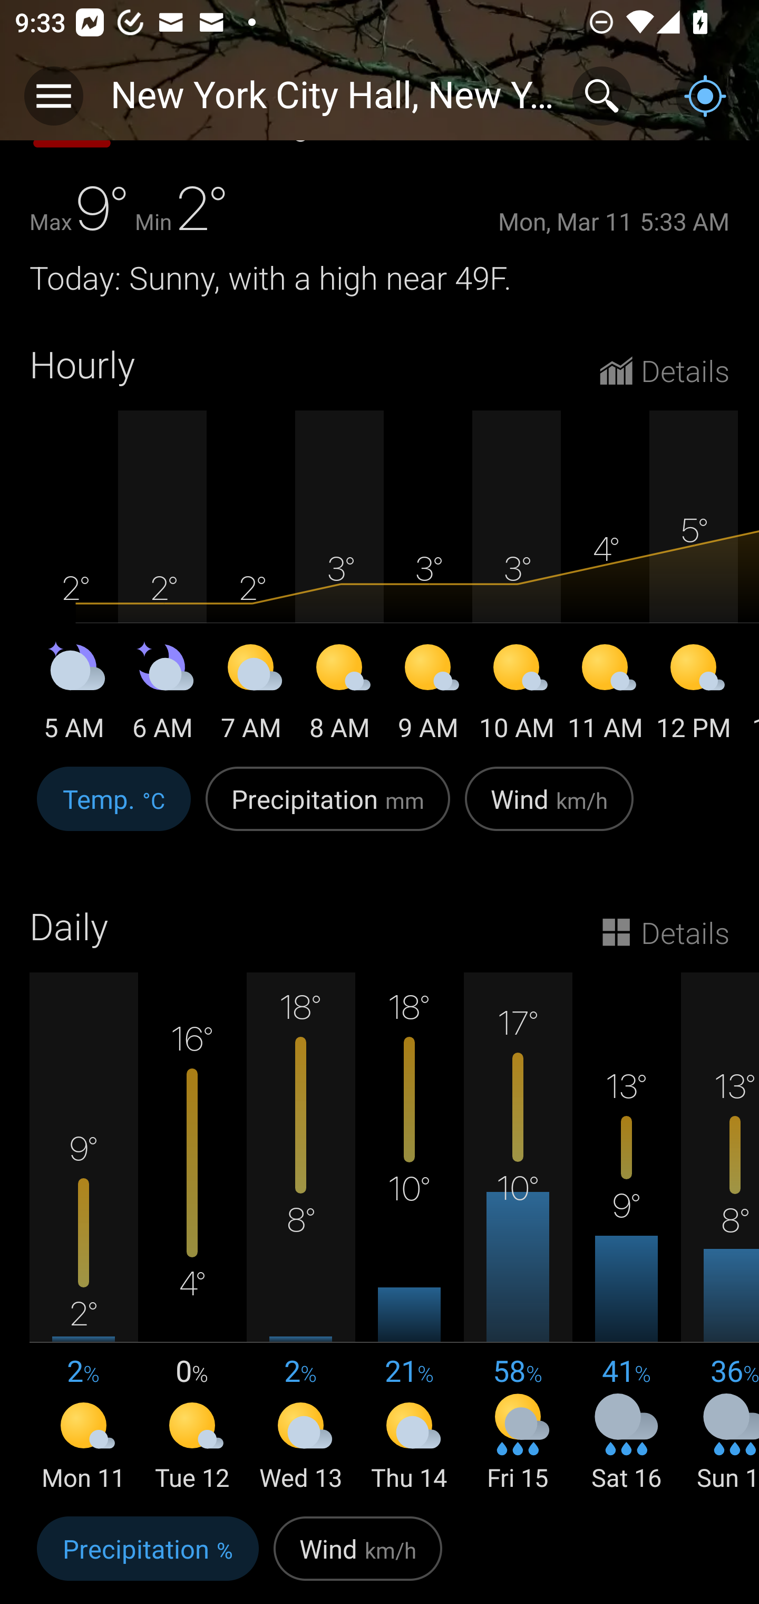 The height and width of the screenshot is (1604, 759). Describe the element at coordinates (300, 1234) in the screenshot. I see `18° 8° 2 % Wed 13` at that location.